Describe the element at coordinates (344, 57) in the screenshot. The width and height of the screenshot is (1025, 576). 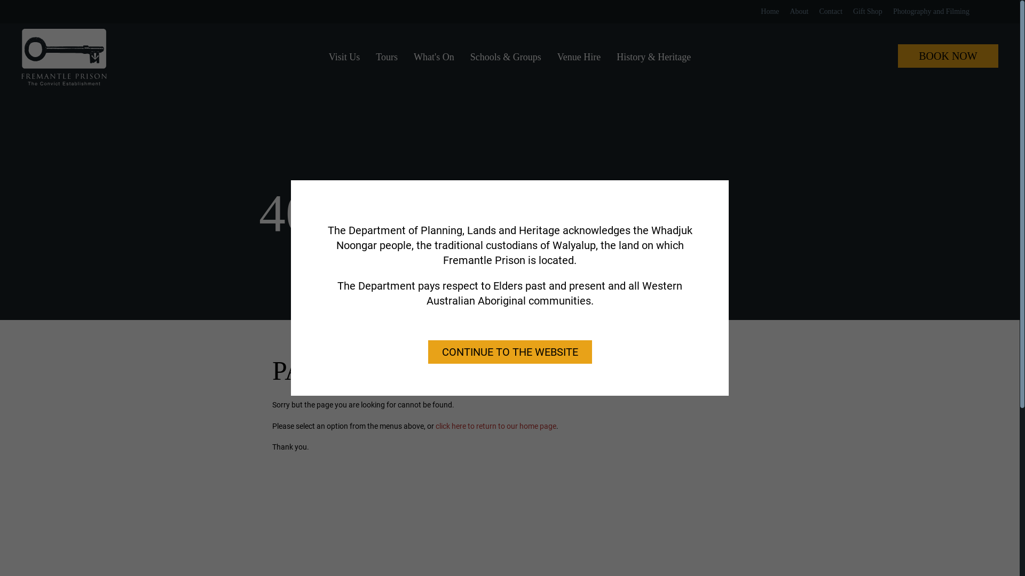
I see `Visit Us` at that location.